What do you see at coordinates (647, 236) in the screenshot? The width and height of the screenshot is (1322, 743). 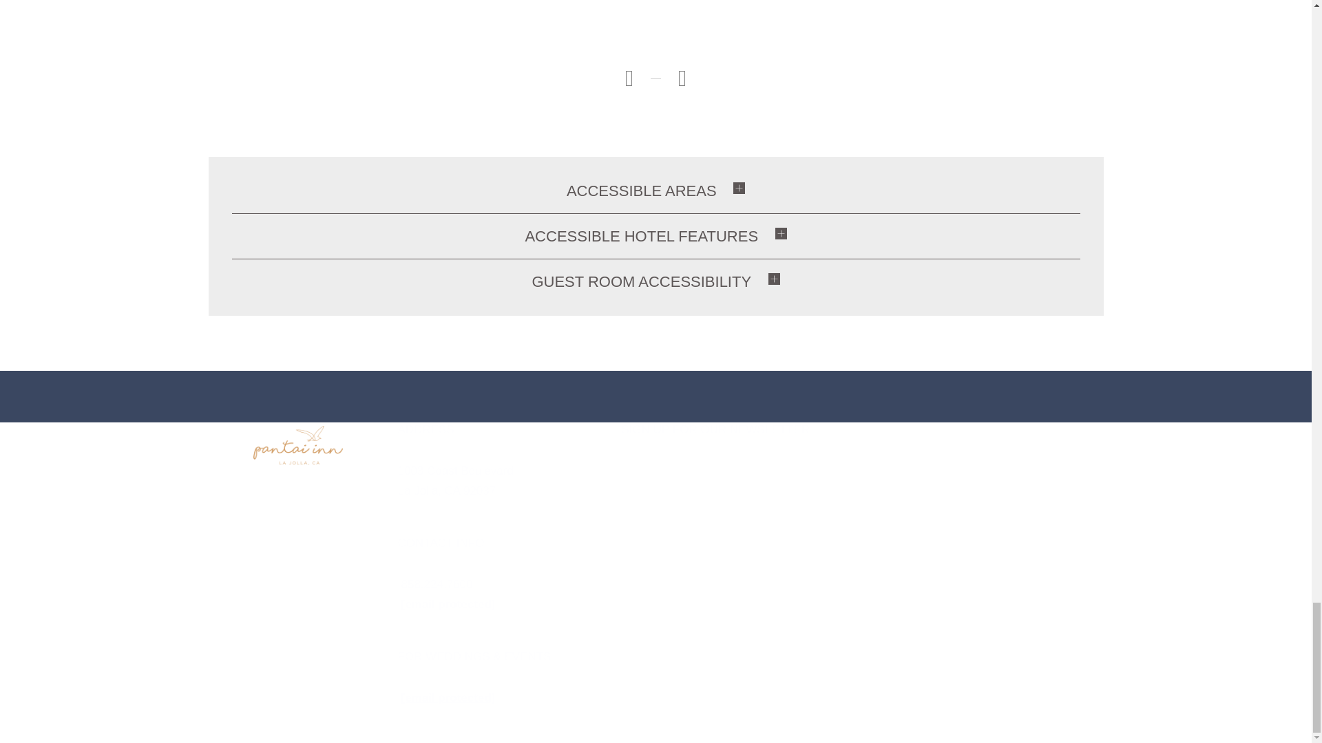 I see `ACCESSIBLE HOTEL FEATURES` at bounding box center [647, 236].